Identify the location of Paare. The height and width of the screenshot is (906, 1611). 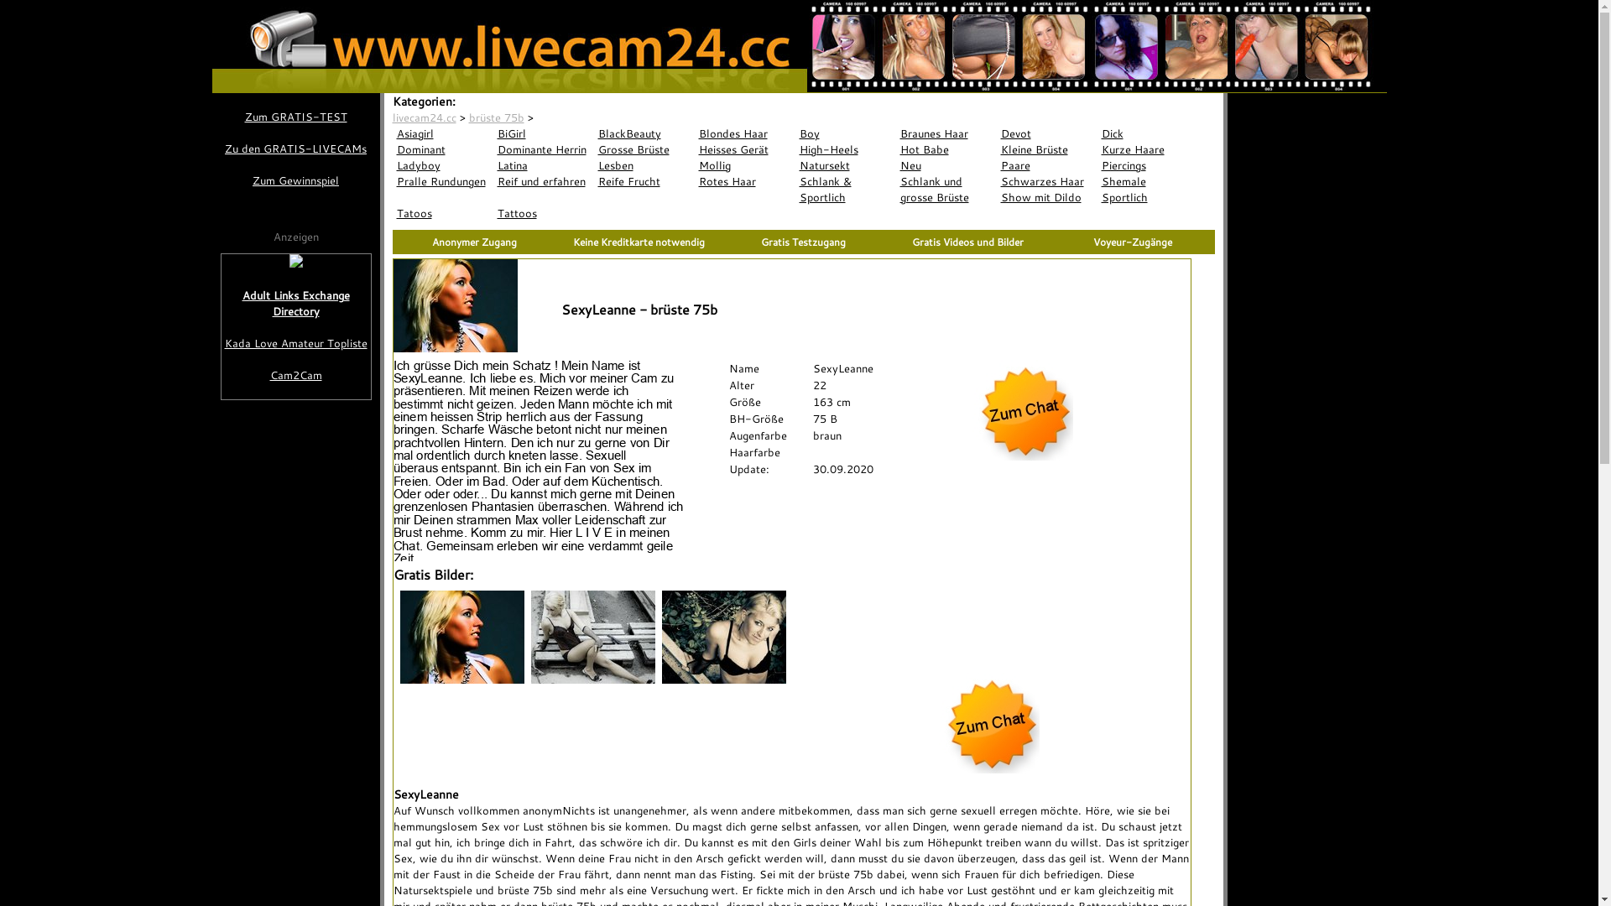
(1047, 166).